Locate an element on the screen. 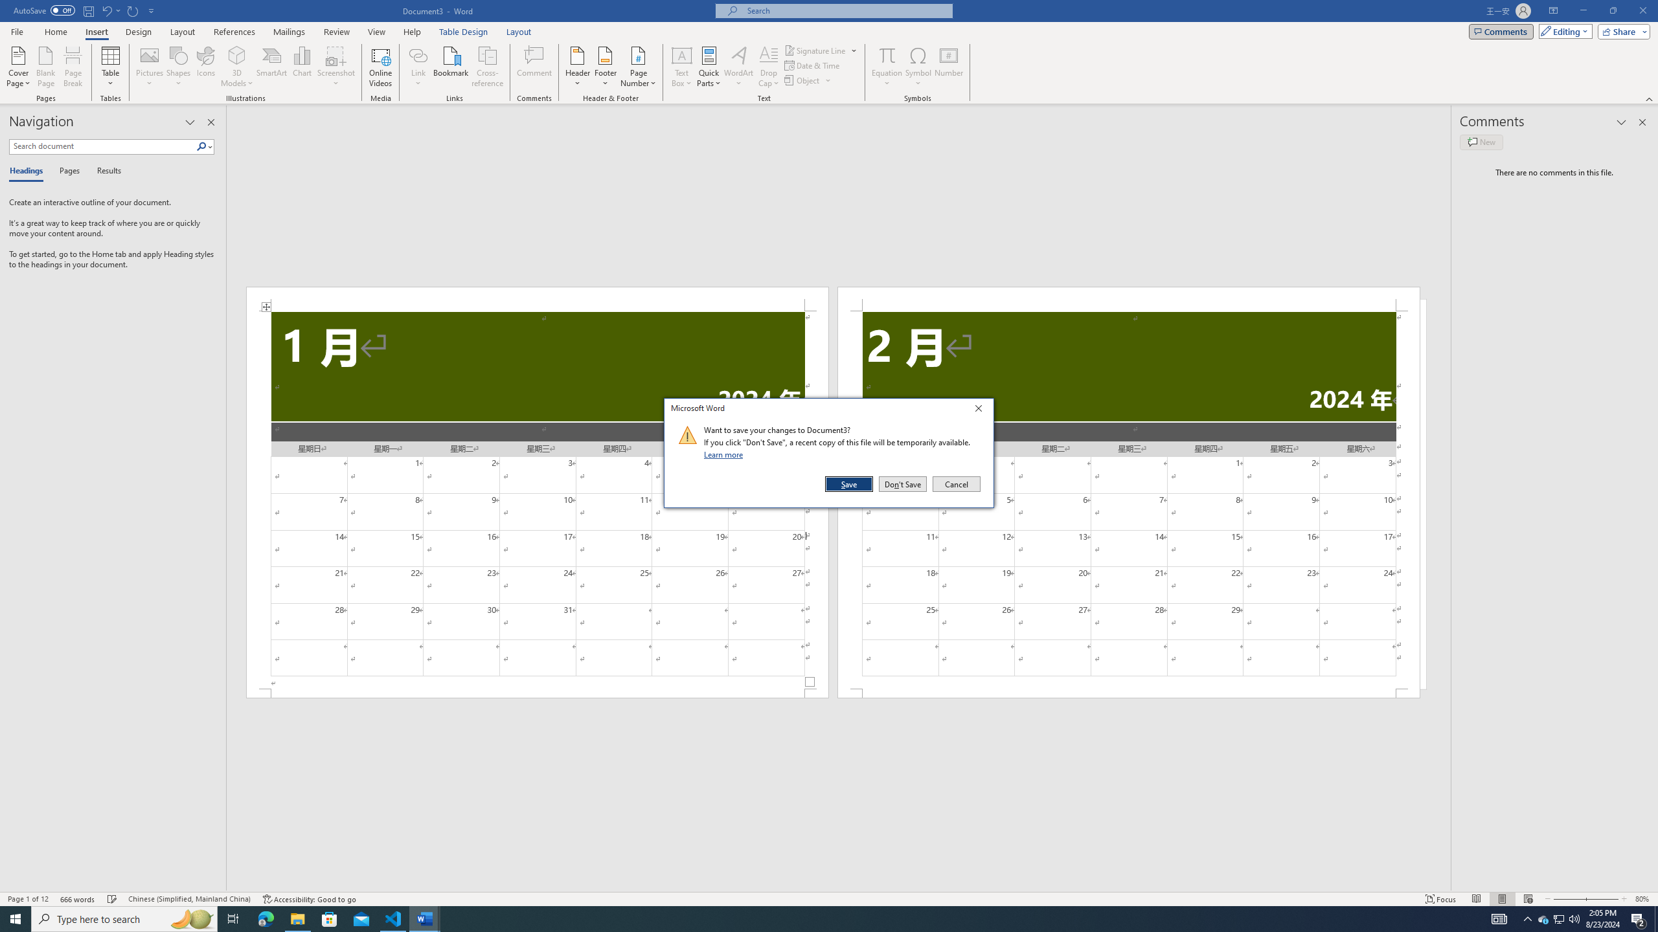  Notification Chevron is located at coordinates (1527, 919).